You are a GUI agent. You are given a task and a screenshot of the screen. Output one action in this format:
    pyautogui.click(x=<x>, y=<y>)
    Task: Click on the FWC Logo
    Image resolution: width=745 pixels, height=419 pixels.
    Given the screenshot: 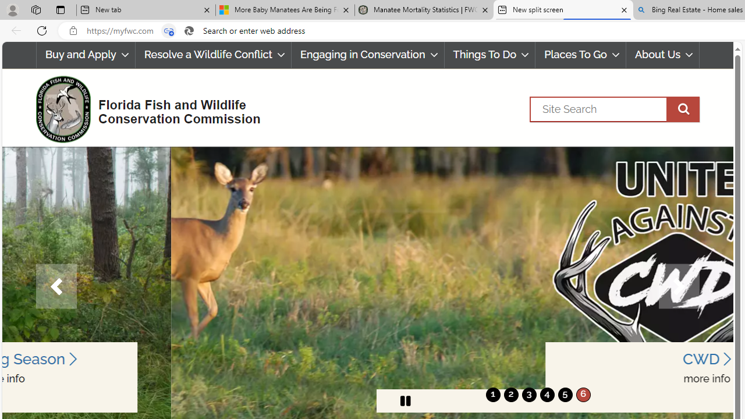 What is the action you would take?
    pyautogui.click(x=63, y=109)
    